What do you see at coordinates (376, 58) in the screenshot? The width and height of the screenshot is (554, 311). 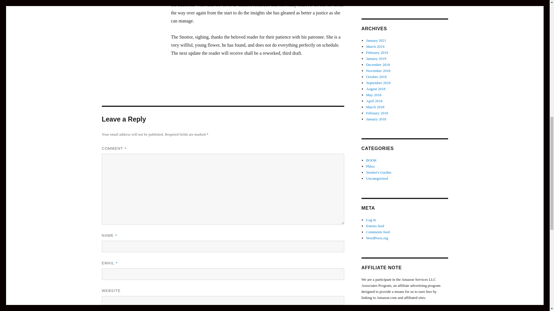 I see `January 2019` at bounding box center [376, 58].